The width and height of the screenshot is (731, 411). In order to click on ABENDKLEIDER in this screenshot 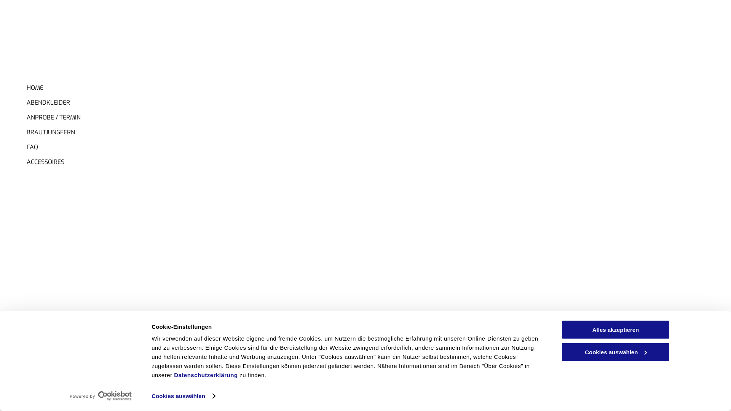, I will do `click(200, 100)`.